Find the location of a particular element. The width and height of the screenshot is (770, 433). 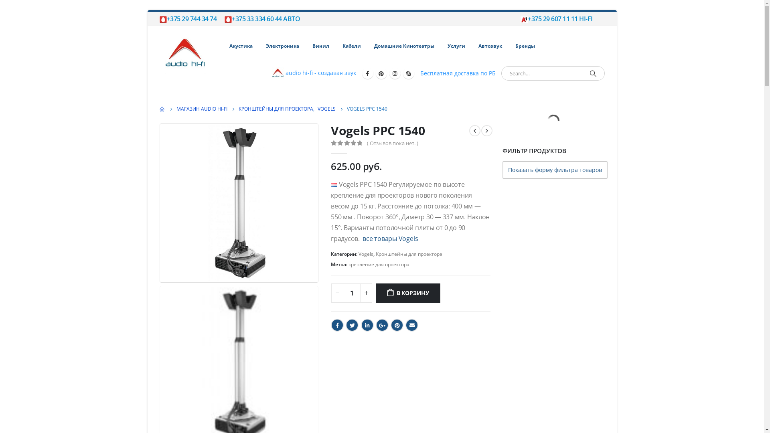

Google + is located at coordinates (382, 325).